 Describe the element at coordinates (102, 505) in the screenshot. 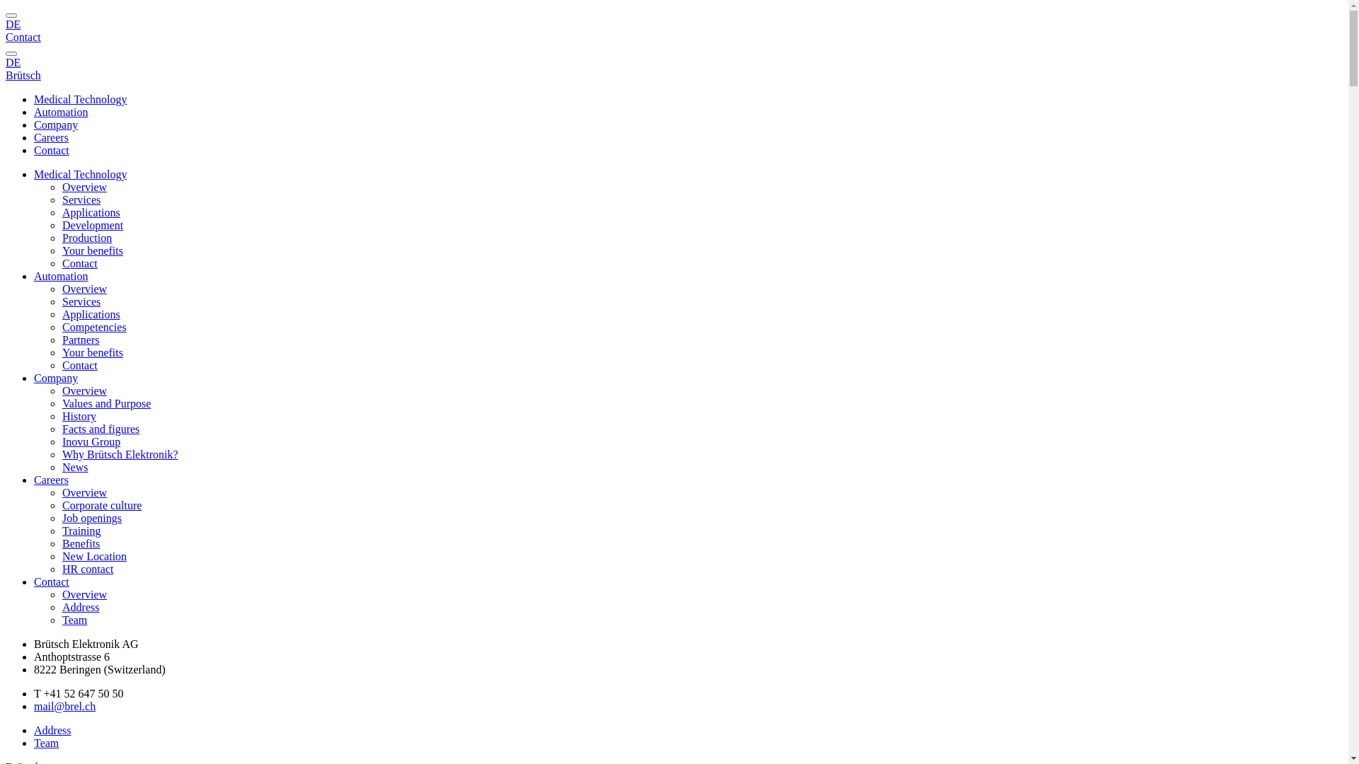

I see `Corporate culture` at that location.